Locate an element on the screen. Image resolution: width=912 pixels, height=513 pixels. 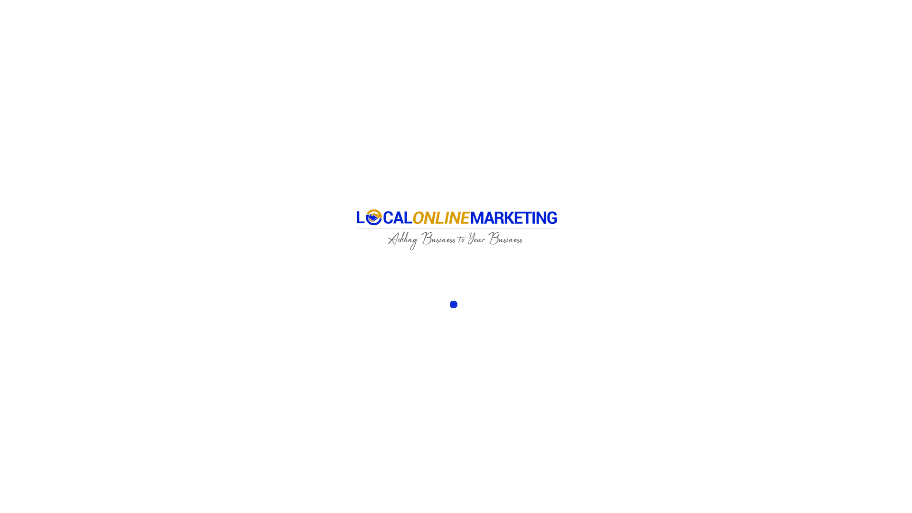
DOMAIN NAMES is located at coordinates (450, 21).